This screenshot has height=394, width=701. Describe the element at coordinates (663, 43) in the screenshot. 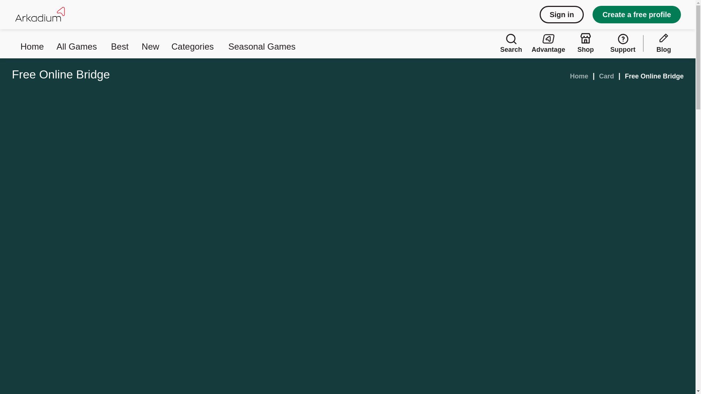

I see `Blog` at that location.